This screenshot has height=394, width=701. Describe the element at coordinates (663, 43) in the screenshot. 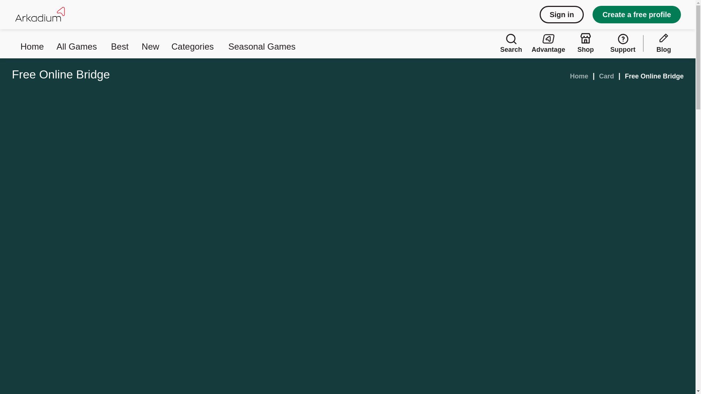

I see `Blog` at that location.